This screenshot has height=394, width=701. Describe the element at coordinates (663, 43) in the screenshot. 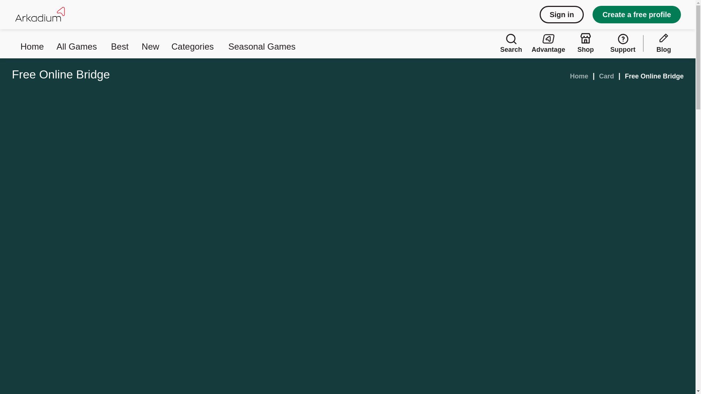

I see `Blog` at that location.